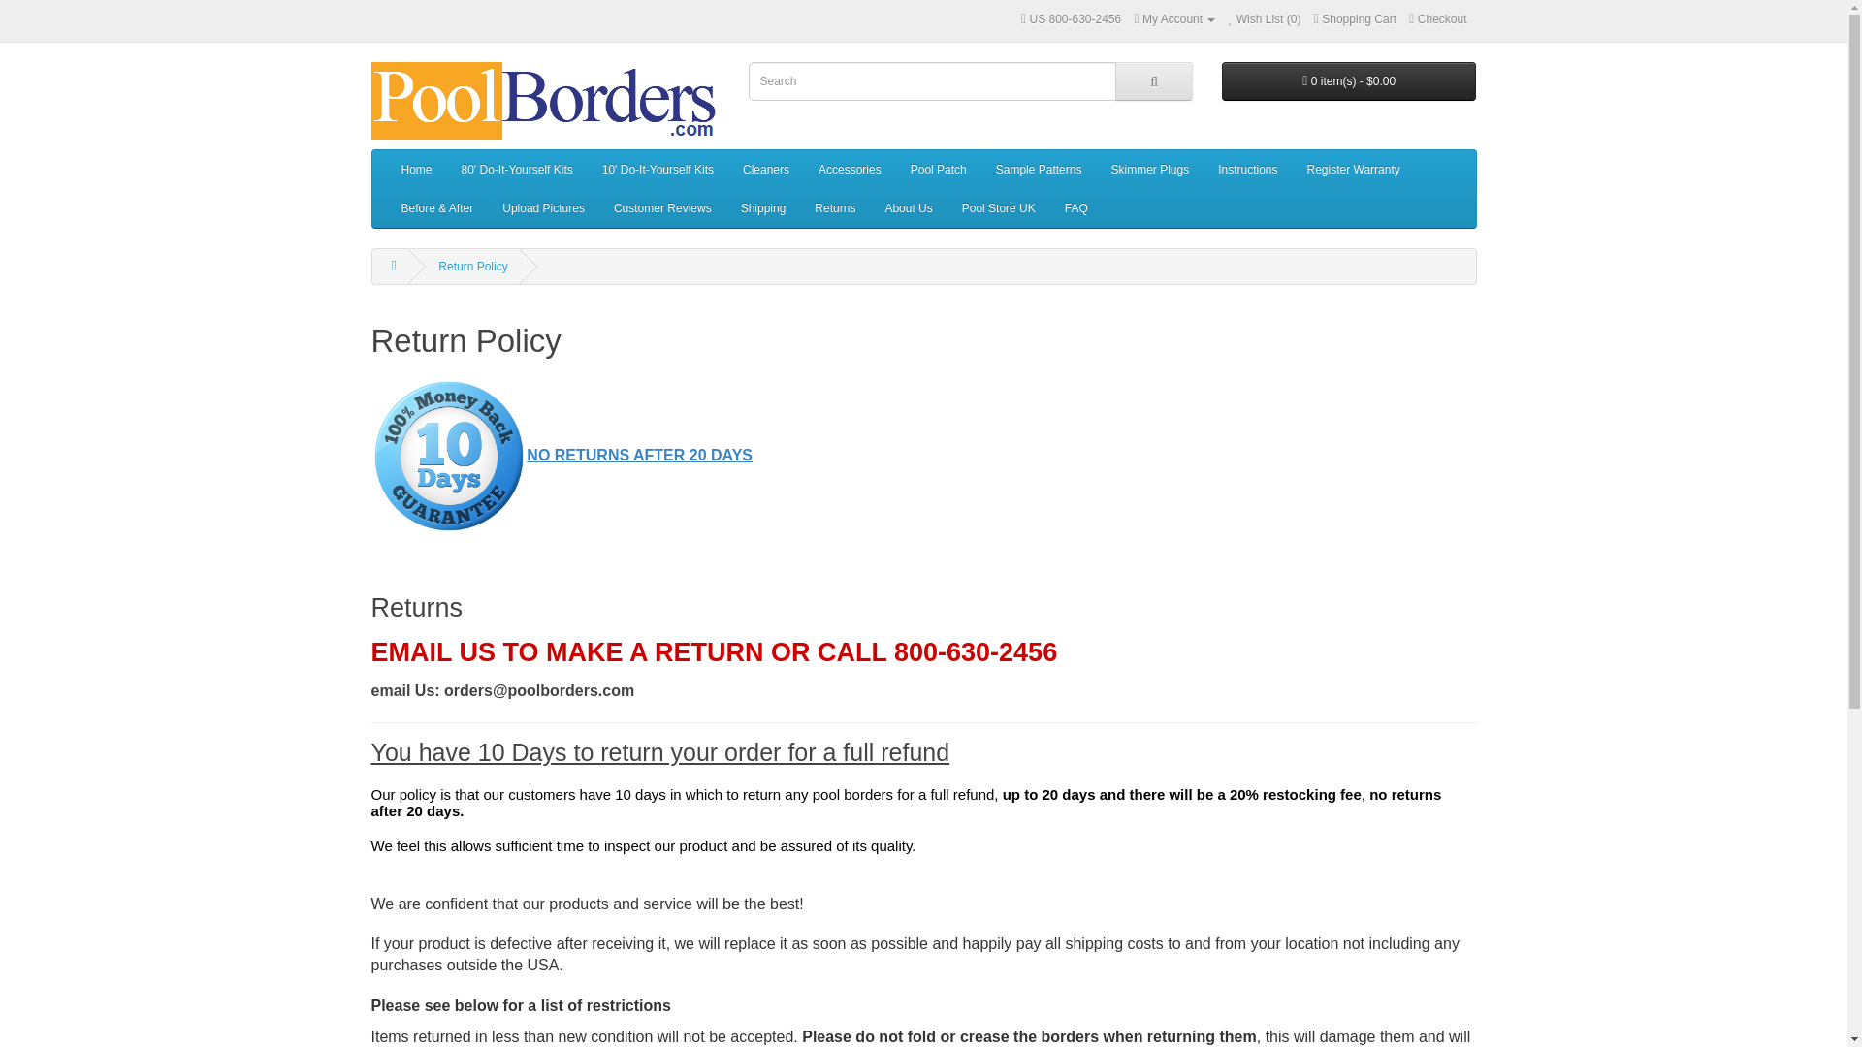 This screenshot has height=1047, width=1862. I want to click on About Us, so click(908, 208).